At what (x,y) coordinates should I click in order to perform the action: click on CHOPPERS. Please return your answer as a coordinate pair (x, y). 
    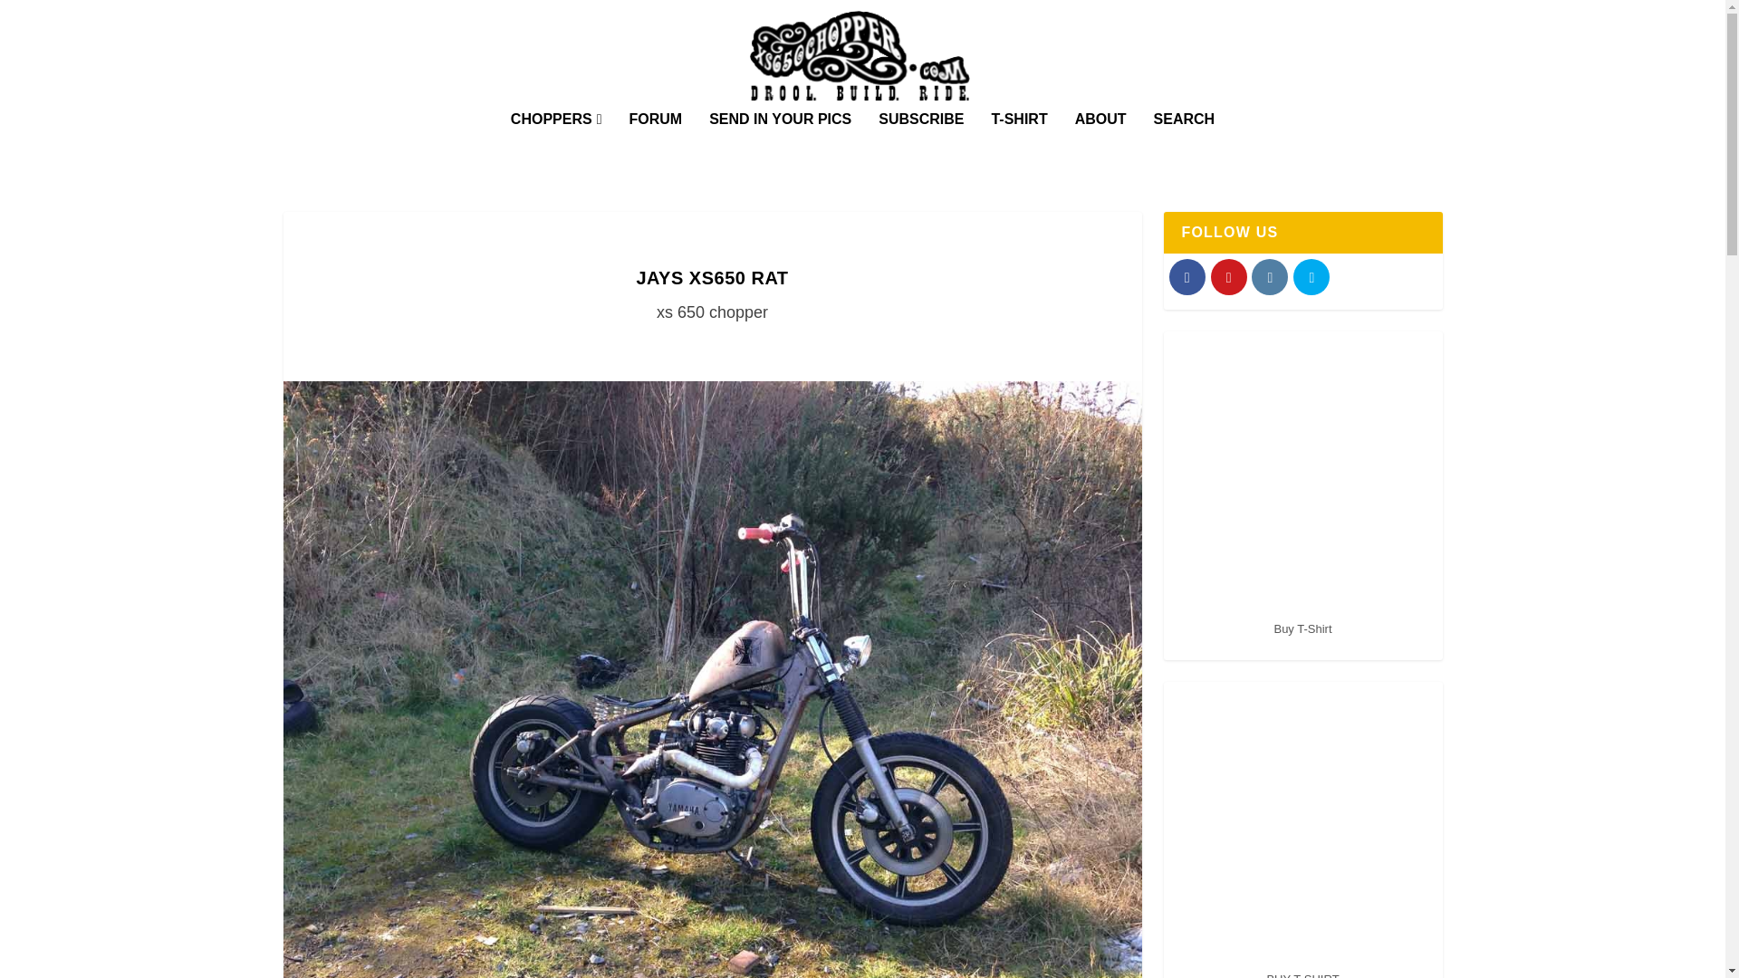
    Looking at the image, I should click on (556, 144).